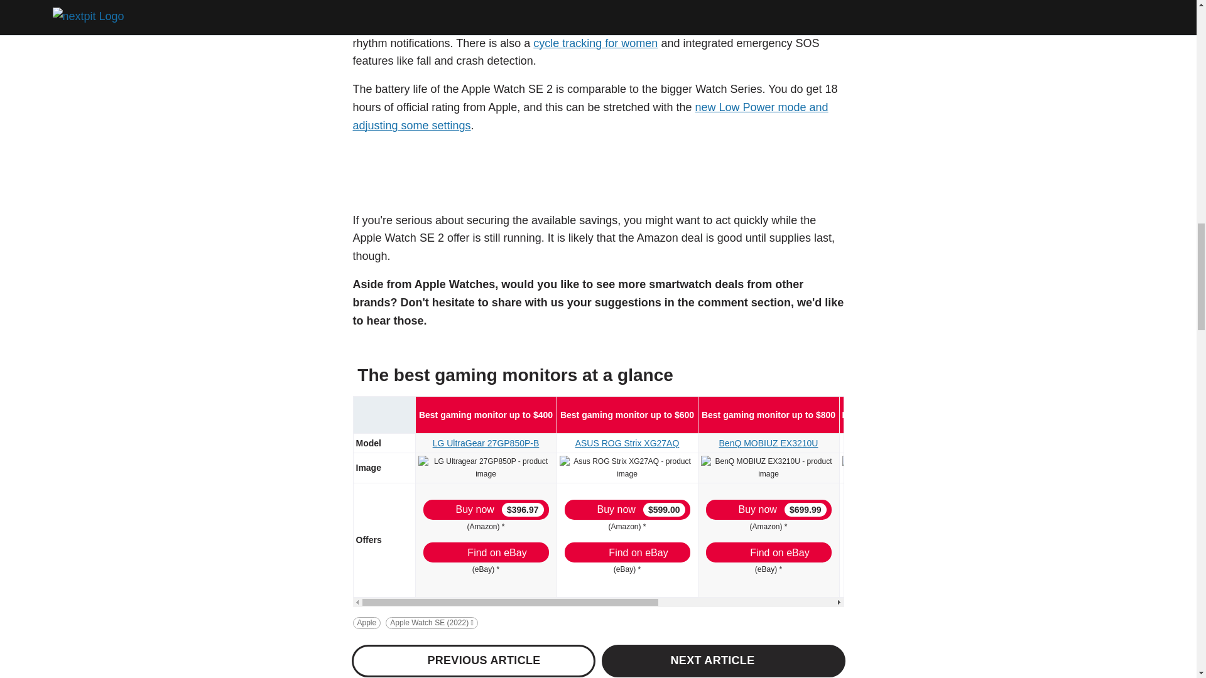 The height and width of the screenshot is (678, 1206). What do you see at coordinates (912, 467) in the screenshot?
I see `Asus ROG Swift PG27AQDM` at bounding box center [912, 467].